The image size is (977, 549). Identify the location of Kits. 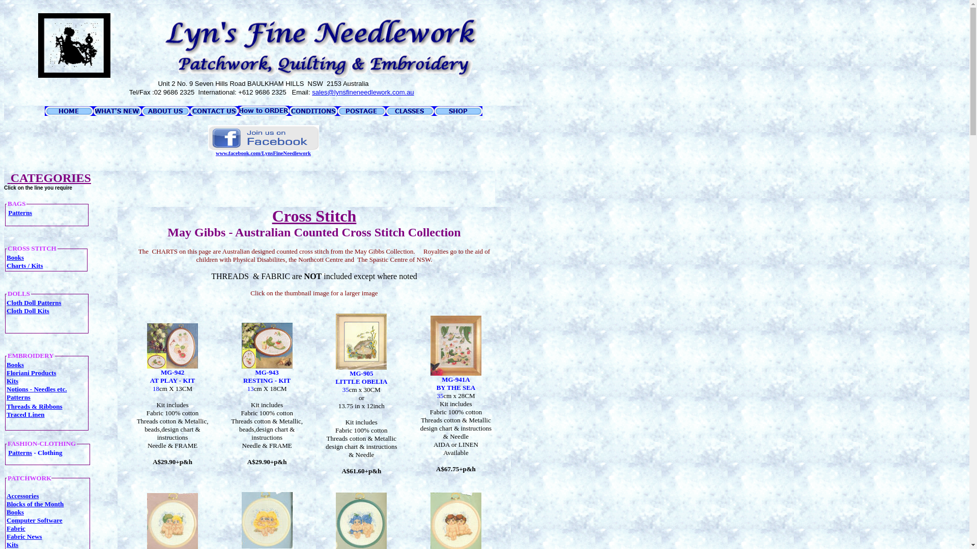
(12, 381).